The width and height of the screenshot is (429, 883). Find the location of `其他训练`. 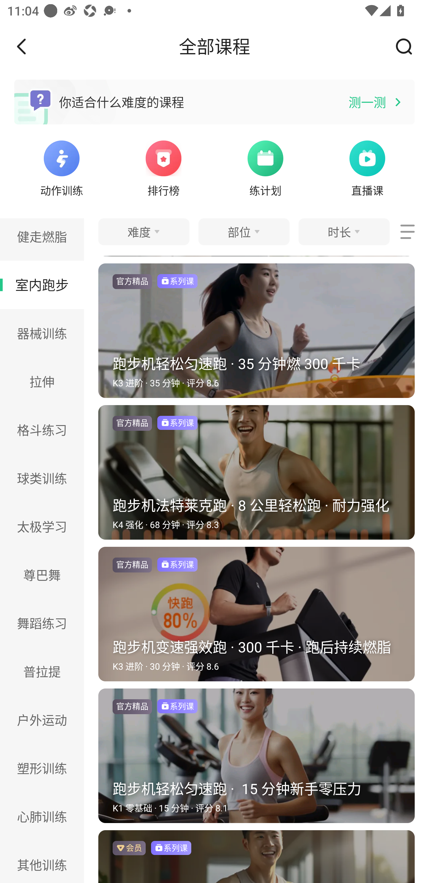

其他训练 is located at coordinates (42, 862).